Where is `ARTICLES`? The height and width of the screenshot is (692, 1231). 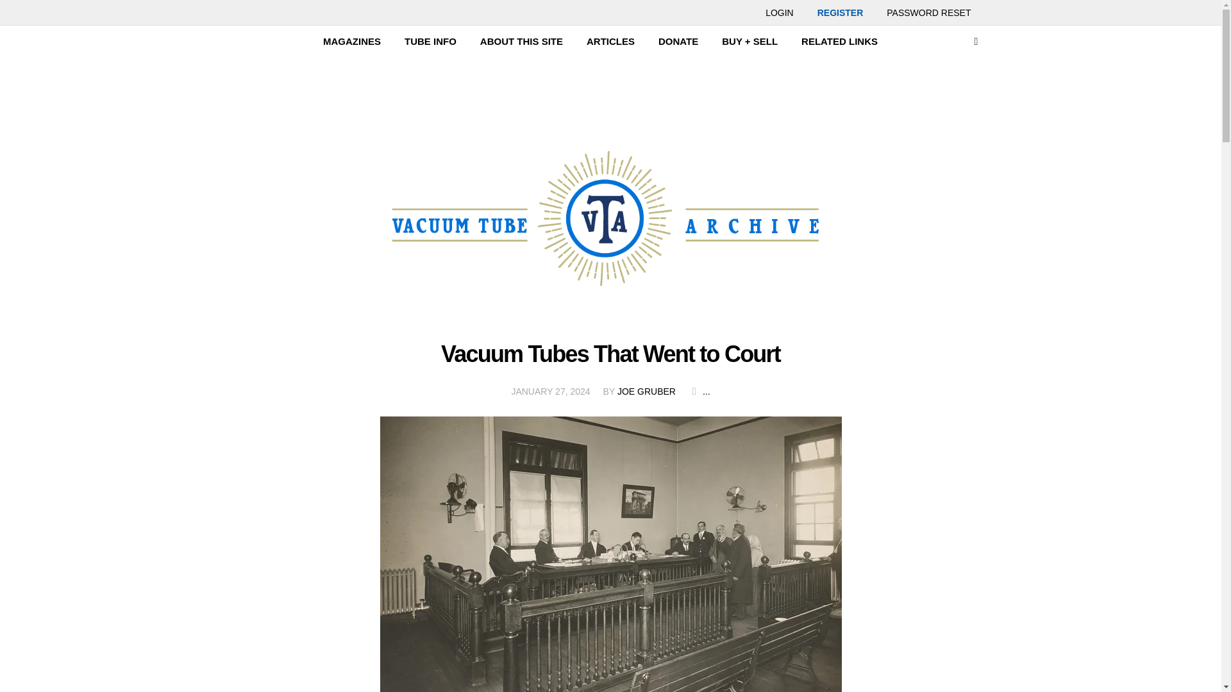 ARTICLES is located at coordinates (610, 41).